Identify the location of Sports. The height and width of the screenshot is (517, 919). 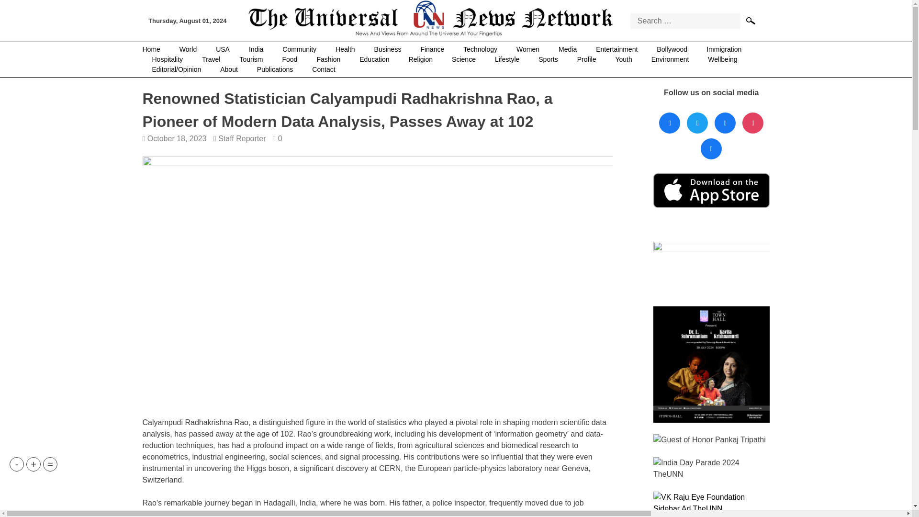
(548, 59).